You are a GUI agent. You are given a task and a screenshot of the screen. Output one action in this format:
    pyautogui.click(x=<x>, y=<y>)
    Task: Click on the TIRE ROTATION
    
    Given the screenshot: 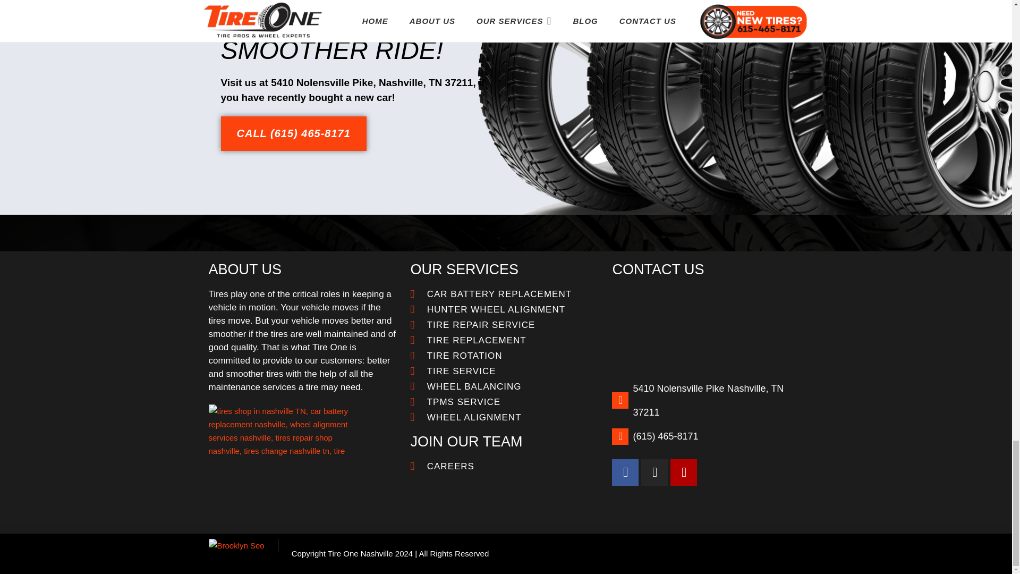 What is the action you would take?
    pyautogui.click(x=506, y=355)
    